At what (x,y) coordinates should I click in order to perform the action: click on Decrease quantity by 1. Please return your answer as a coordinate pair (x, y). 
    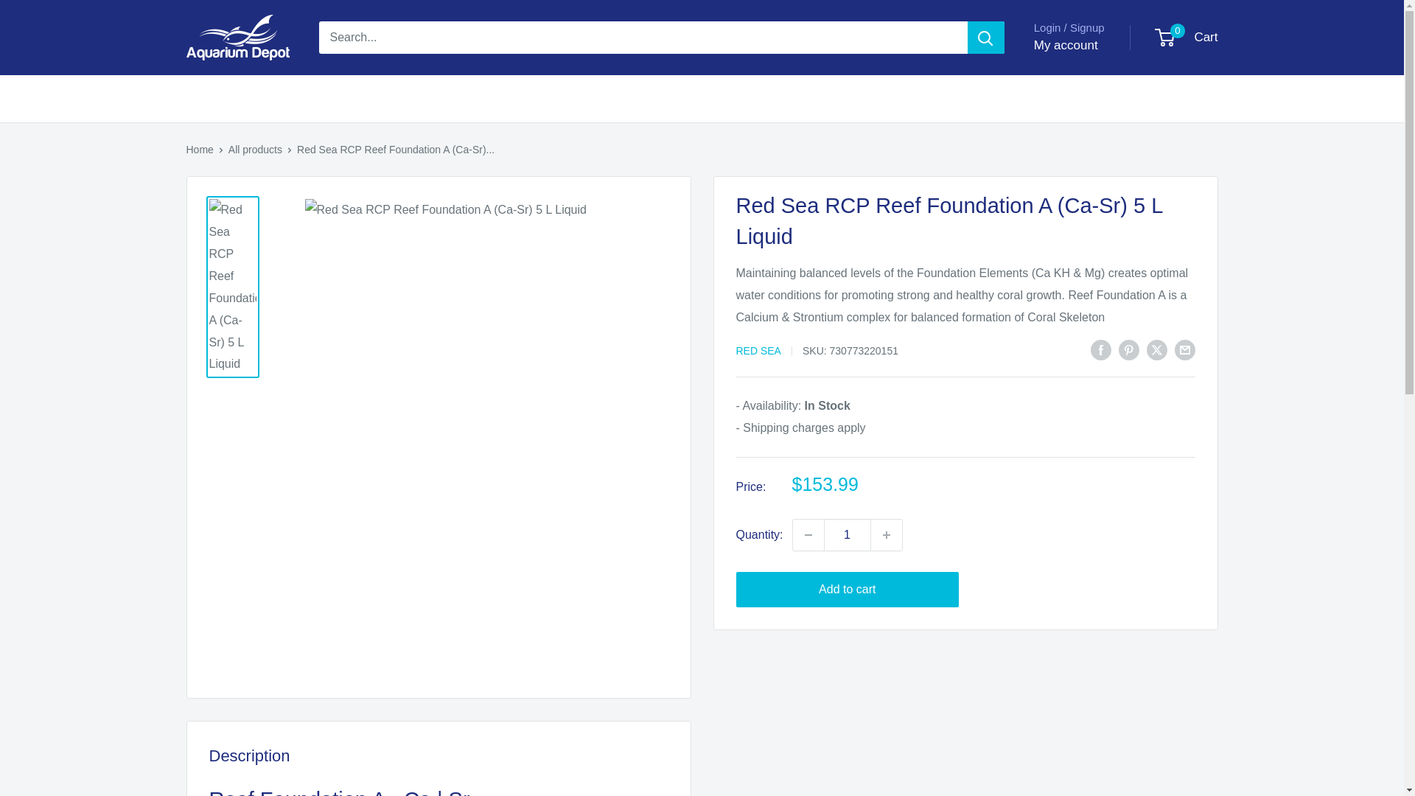
    Looking at the image, I should click on (808, 535).